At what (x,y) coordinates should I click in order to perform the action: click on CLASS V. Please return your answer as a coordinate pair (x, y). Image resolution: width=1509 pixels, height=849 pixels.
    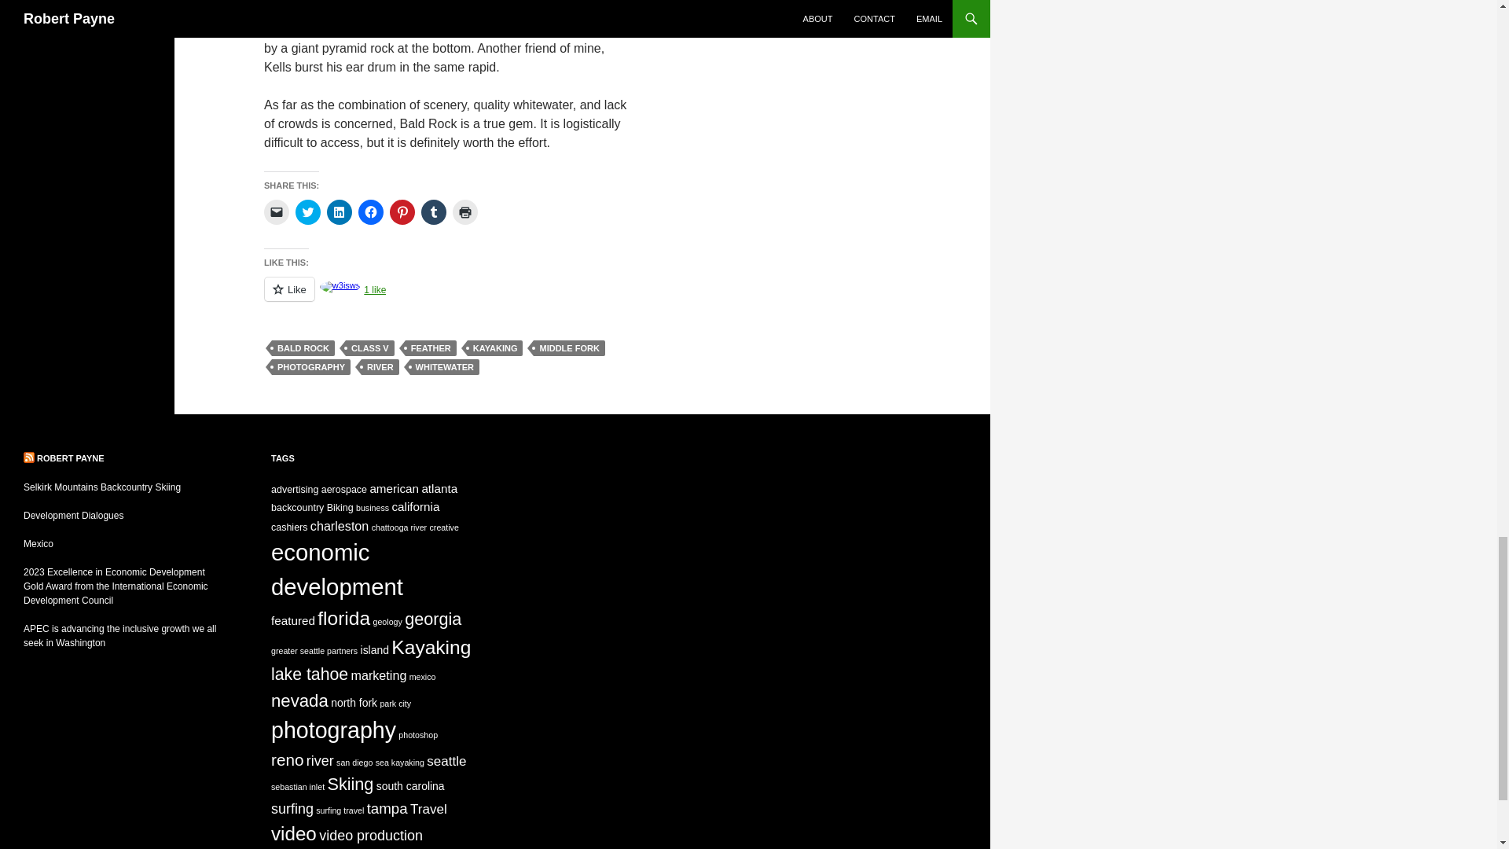
    Looking at the image, I should click on (369, 347).